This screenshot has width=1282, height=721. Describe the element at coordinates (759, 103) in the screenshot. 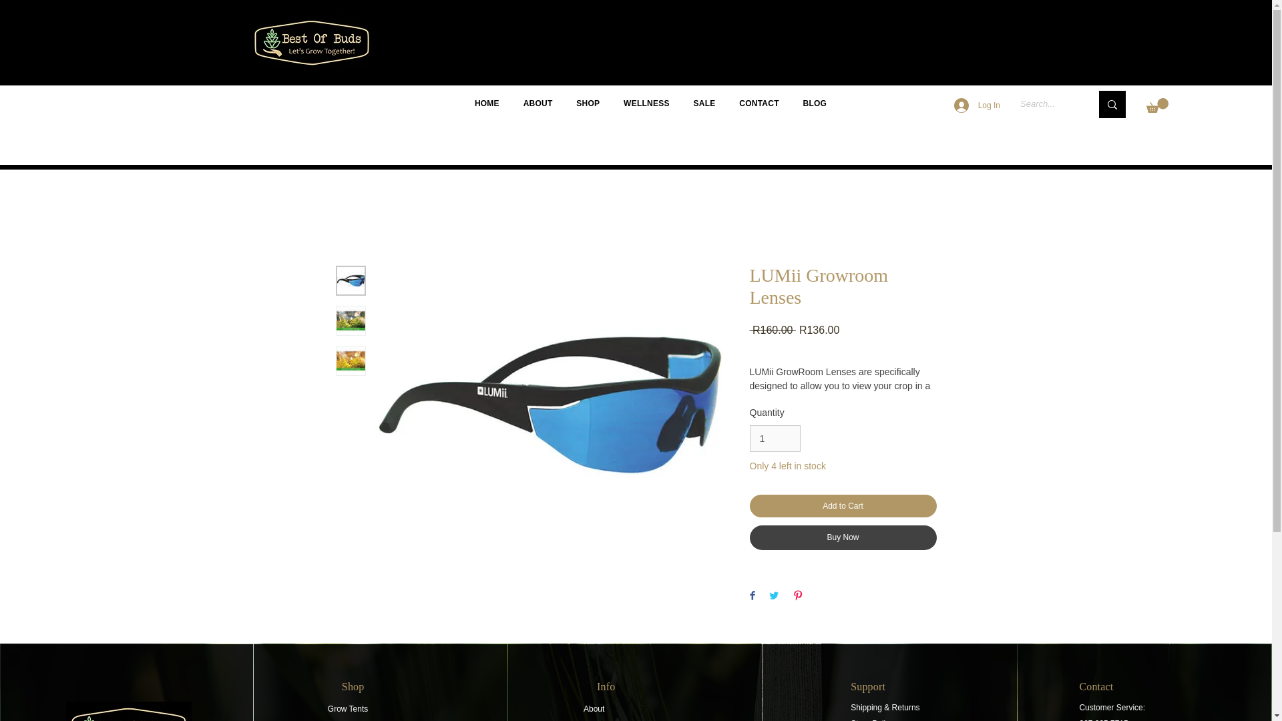

I see `CONTACT` at that location.